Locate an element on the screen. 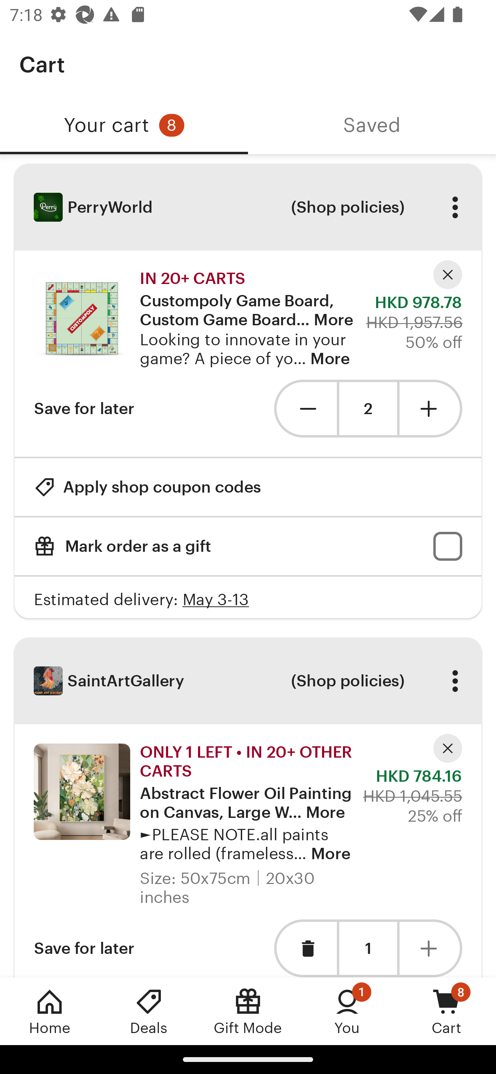 The height and width of the screenshot is (1074, 496). SaintArtGallery (Shop policies) More options is located at coordinates (248, 681).